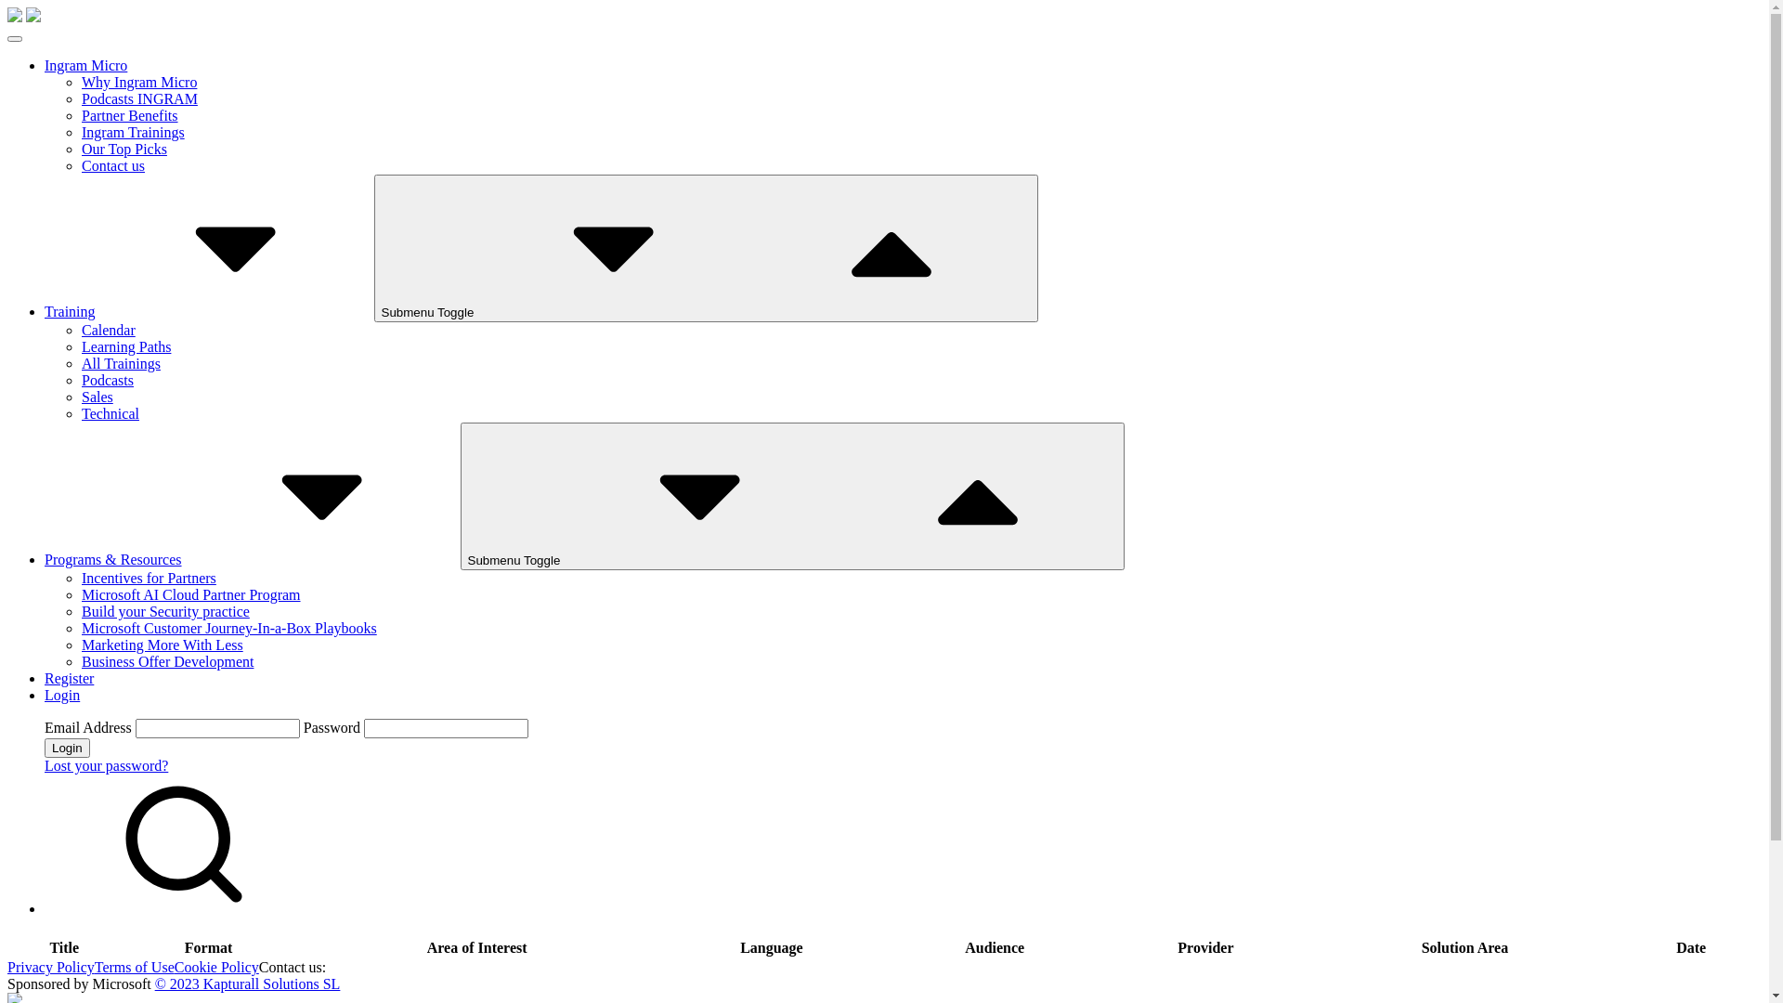 This screenshot has height=1003, width=1783. Describe the element at coordinates (126, 347) in the screenshot. I see `Learning Paths` at that location.